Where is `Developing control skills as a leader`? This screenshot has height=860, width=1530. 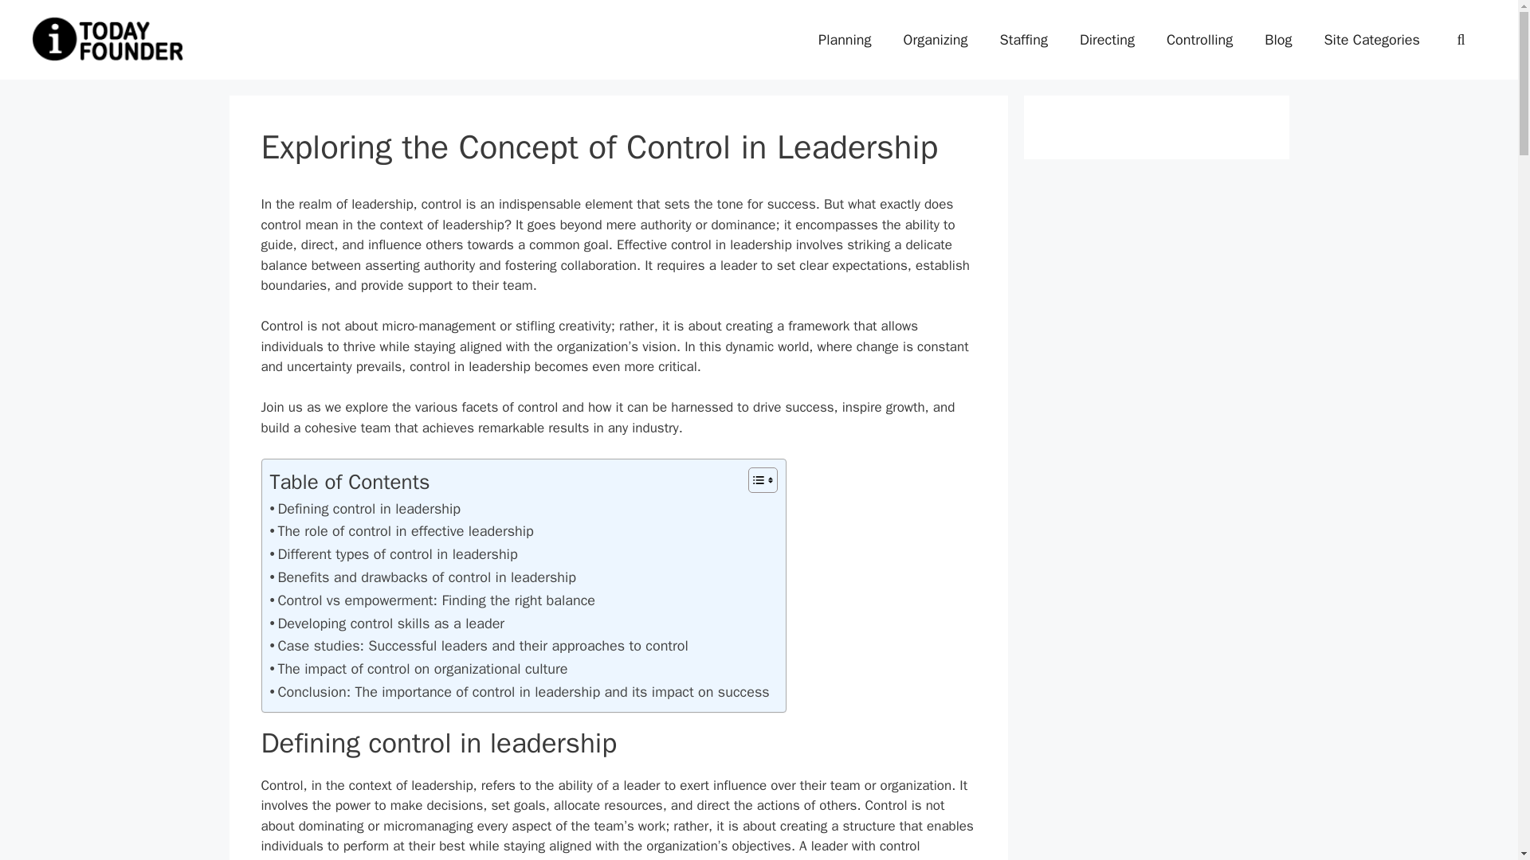
Developing control skills as a leader is located at coordinates (386, 623).